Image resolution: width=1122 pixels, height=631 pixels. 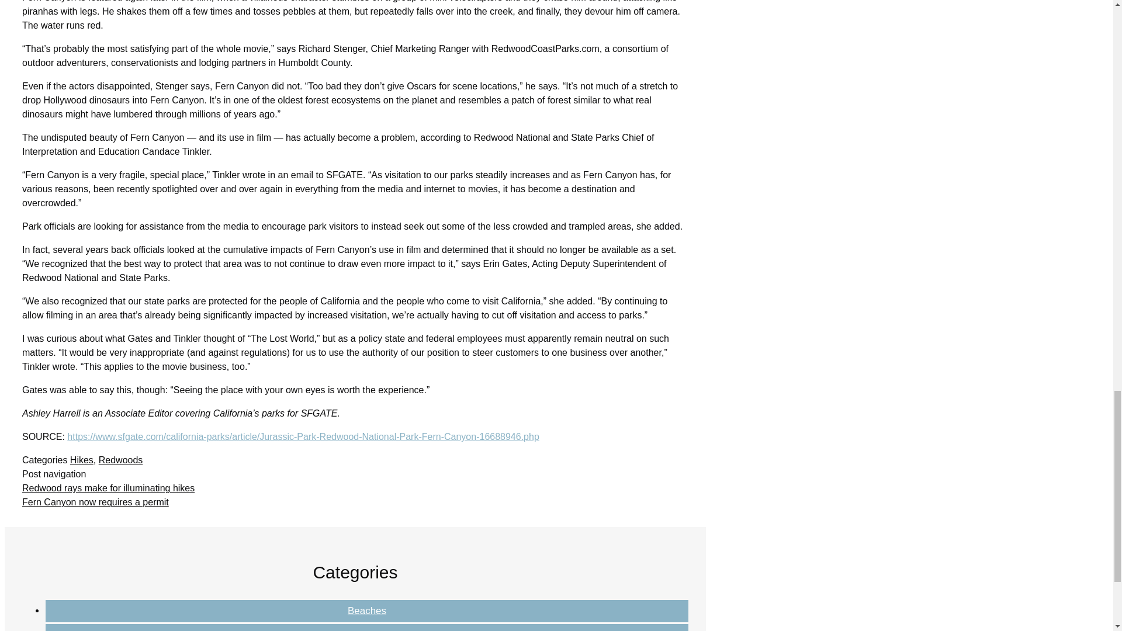 What do you see at coordinates (367, 611) in the screenshot?
I see `Beaches` at bounding box center [367, 611].